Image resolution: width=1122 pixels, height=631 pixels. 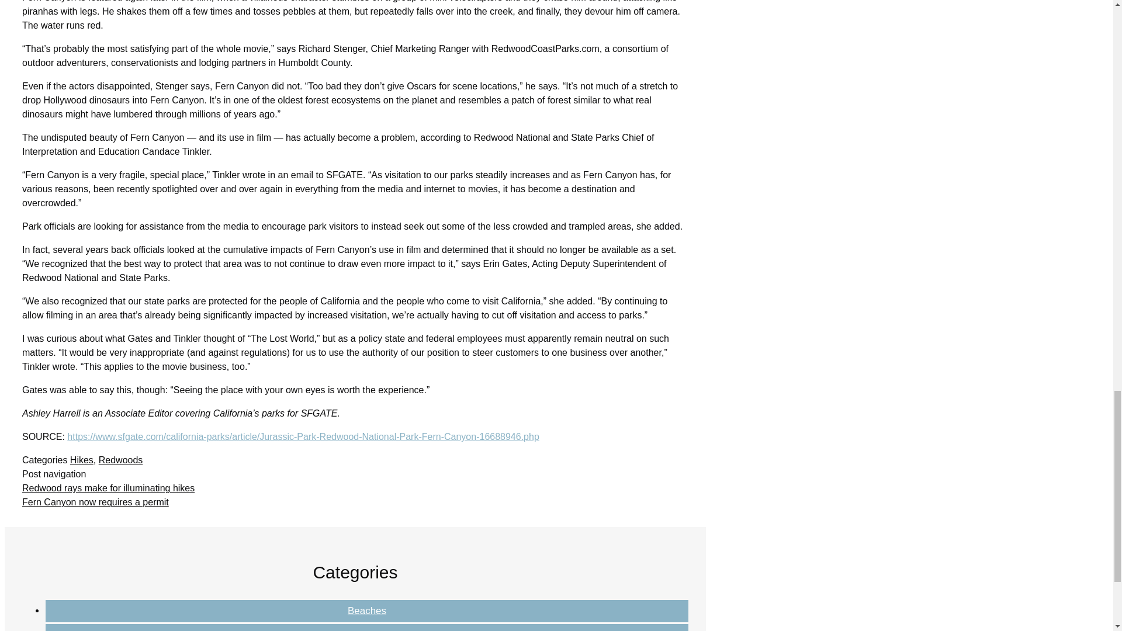 What do you see at coordinates (367, 611) in the screenshot?
I see `Beaches` at bounding box center [367, 611].